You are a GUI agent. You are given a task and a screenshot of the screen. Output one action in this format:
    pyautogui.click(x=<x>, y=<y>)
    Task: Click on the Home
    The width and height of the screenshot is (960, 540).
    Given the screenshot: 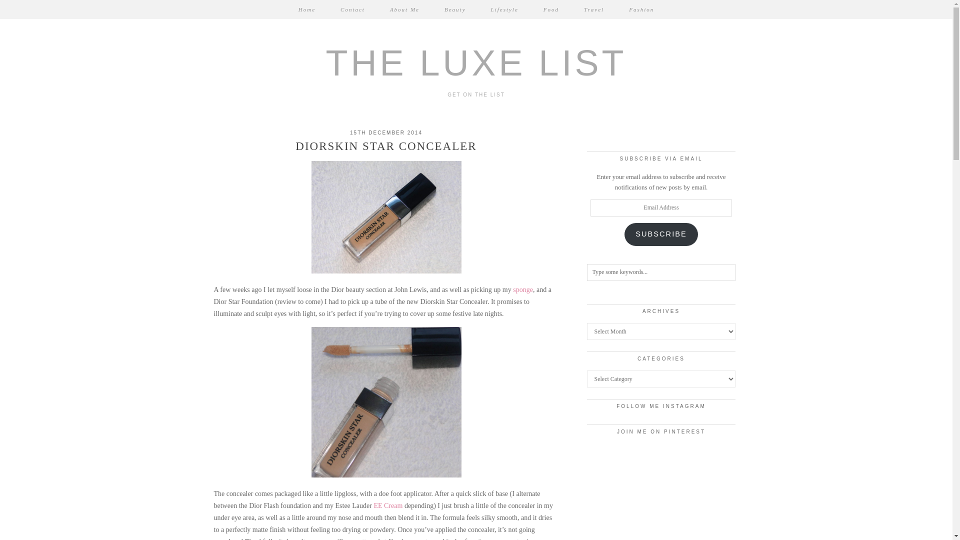 What is the action you would take?
    pyautogui.click(x=307, y=9)
    